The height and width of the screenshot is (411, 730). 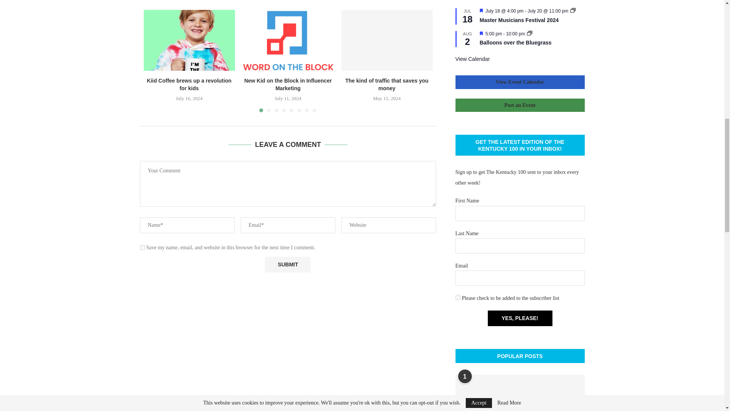 I want to click on Submit, so click(x=287, y=265).